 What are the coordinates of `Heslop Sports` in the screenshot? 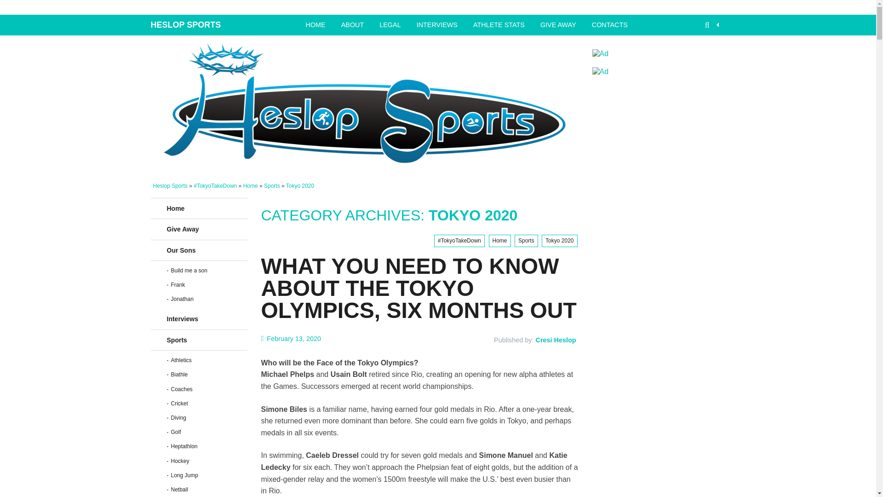 It's located at (203, 25).